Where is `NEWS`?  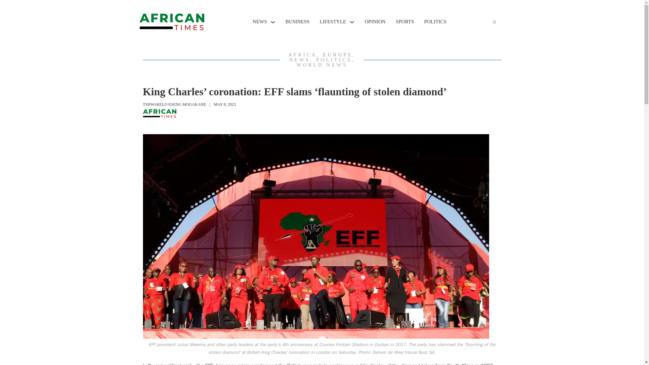 NEWS is located at coordinates (260, 22).